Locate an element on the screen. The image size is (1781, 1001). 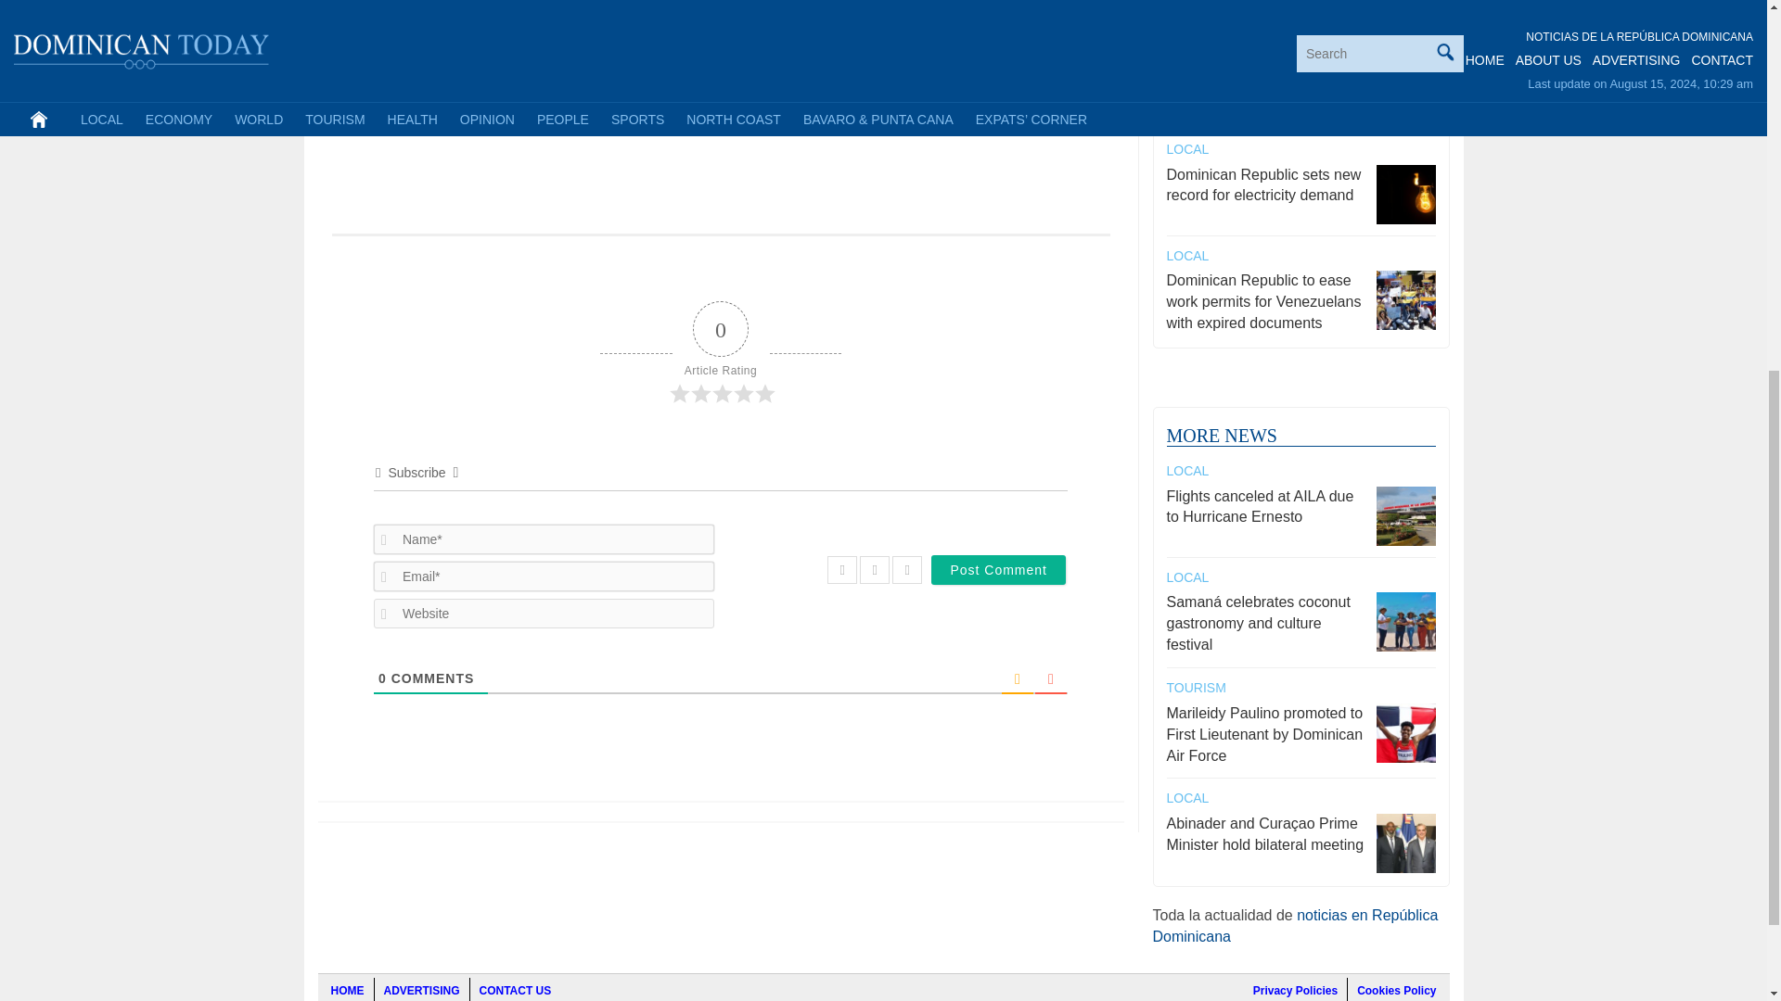
Post Comment is located at coordinates (998, 569).